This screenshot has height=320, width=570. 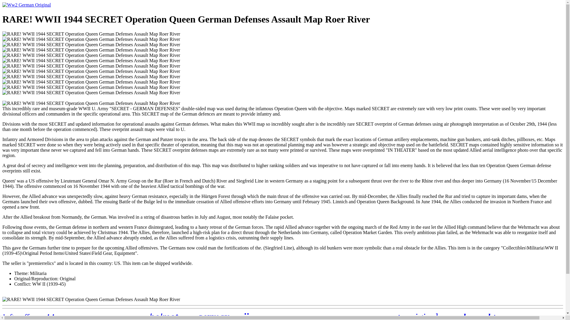 What do you see at coordinates (192, 318) in the screenshot?
I see `tunic` at bounding box center [192, 318].